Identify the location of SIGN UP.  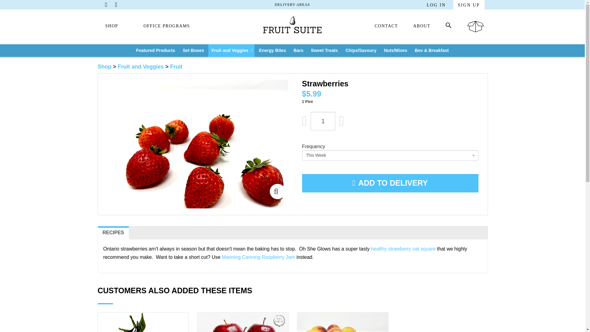
(469, 6).